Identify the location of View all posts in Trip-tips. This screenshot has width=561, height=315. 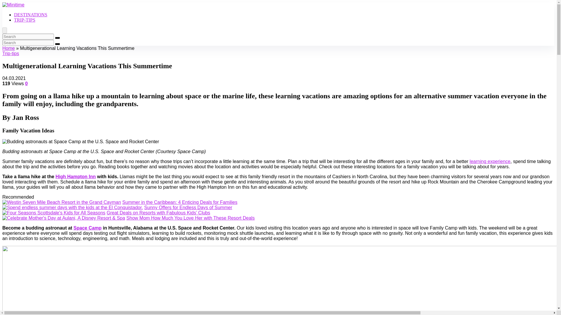
(11, 53).